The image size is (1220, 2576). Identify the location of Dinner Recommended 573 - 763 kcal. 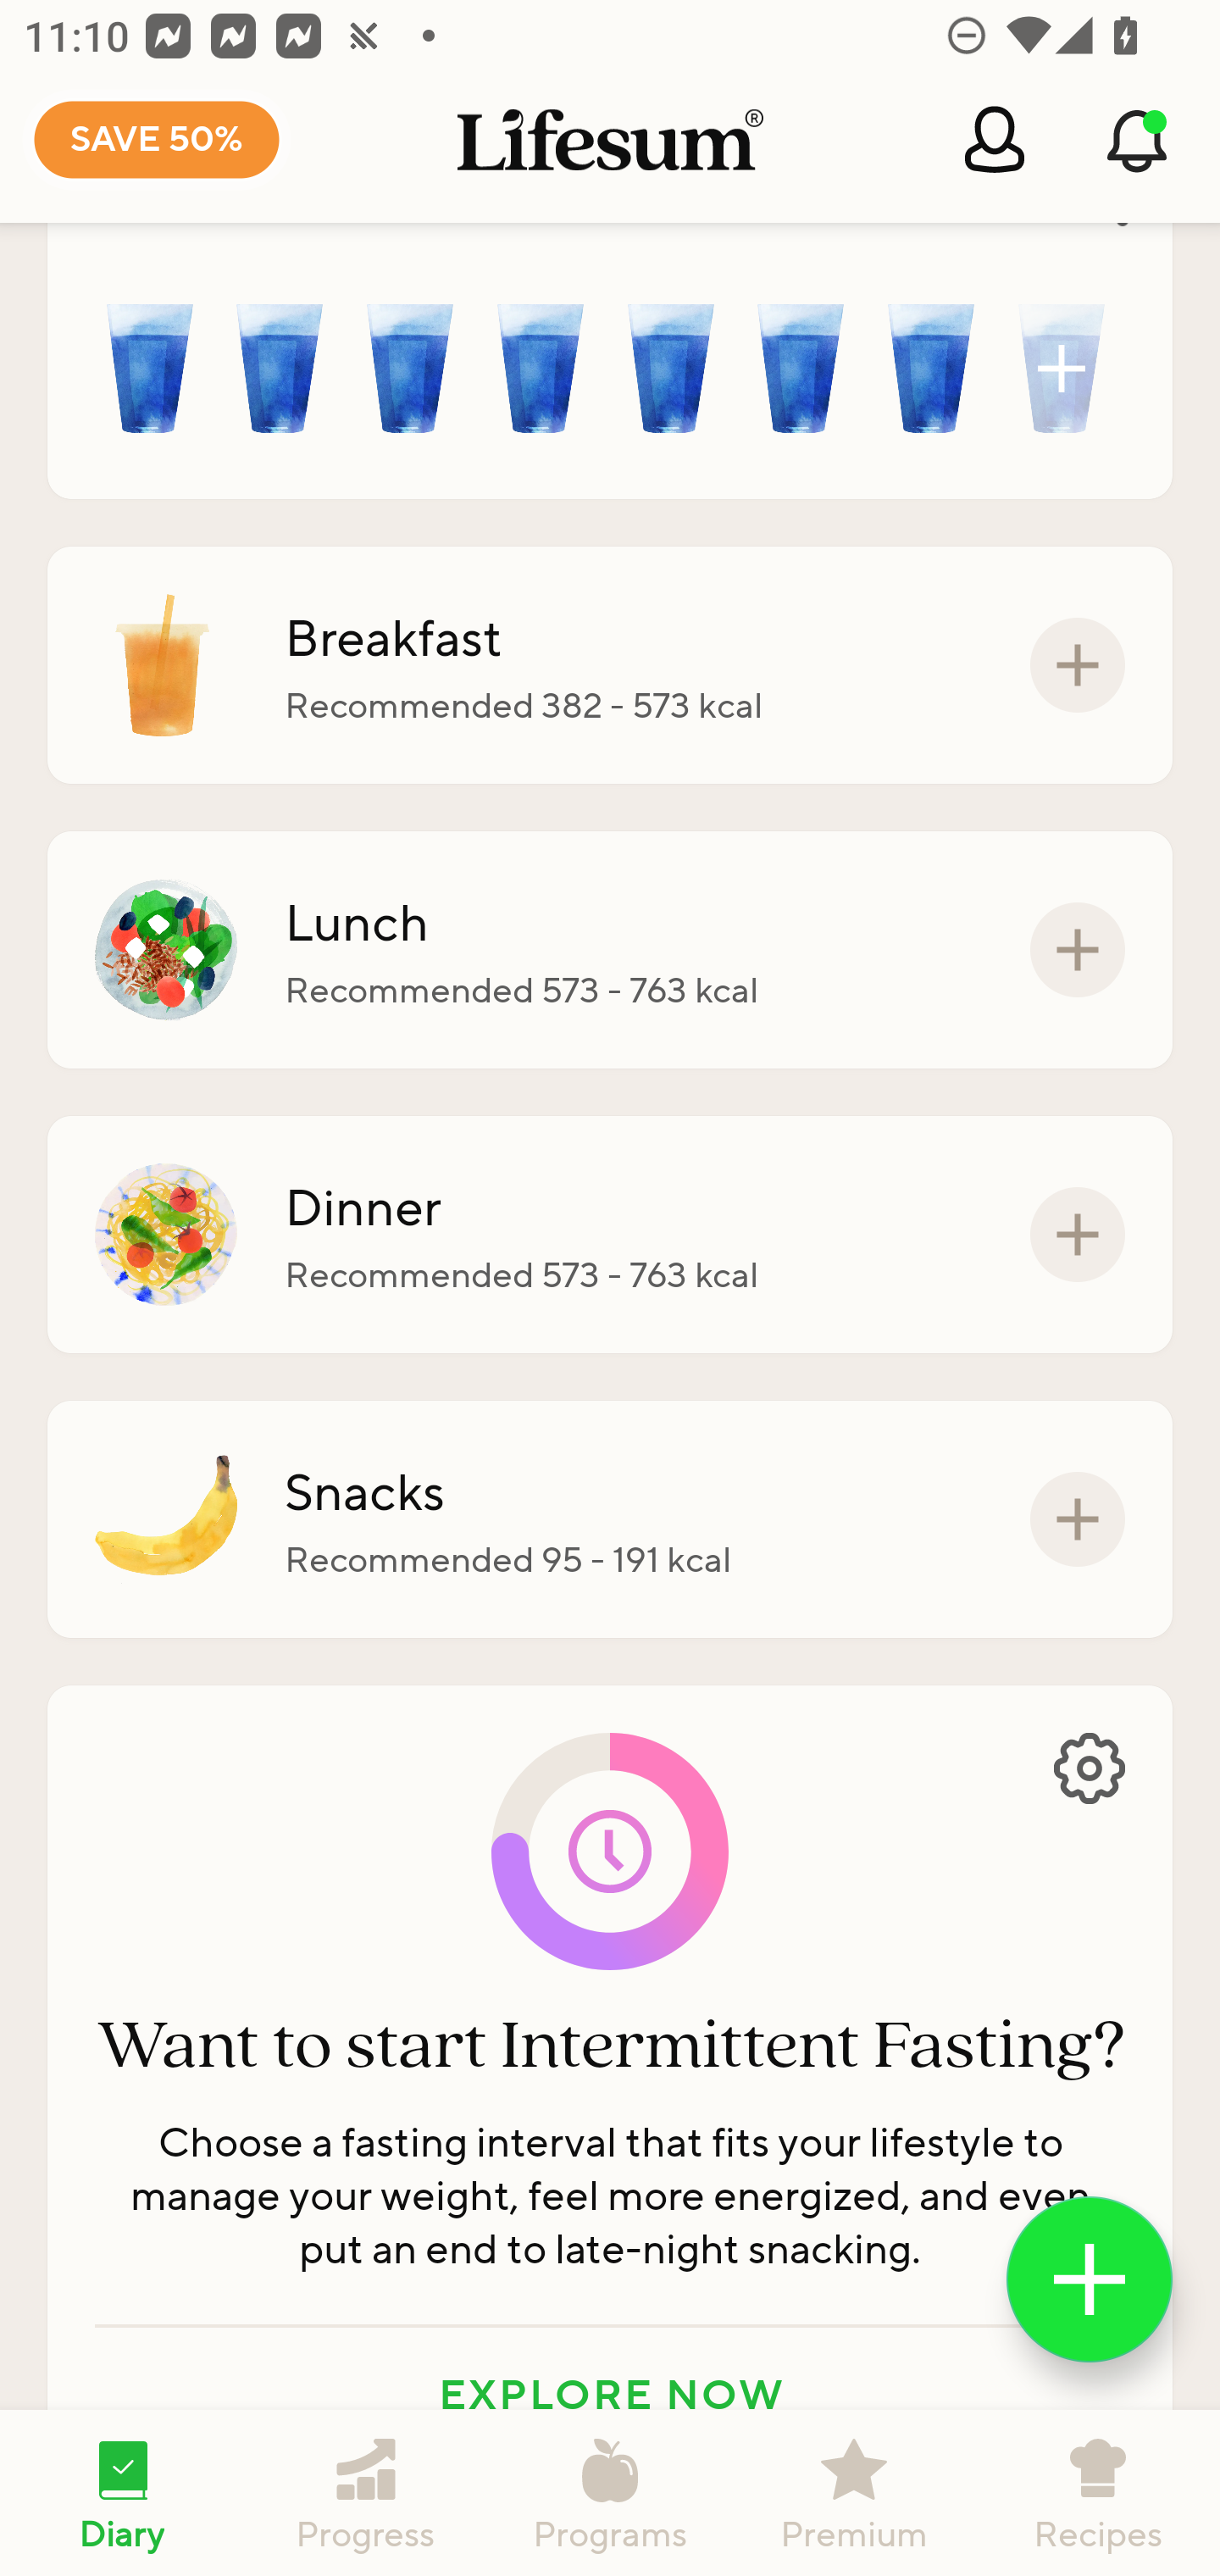
(610, 1234).